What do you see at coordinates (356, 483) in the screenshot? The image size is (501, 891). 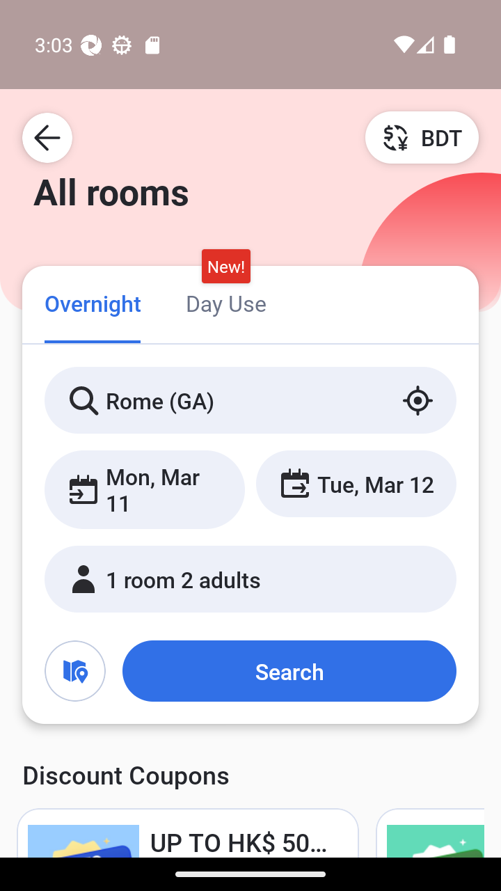 I see `Tue, Mar 12` at bounding box center [356, 483].